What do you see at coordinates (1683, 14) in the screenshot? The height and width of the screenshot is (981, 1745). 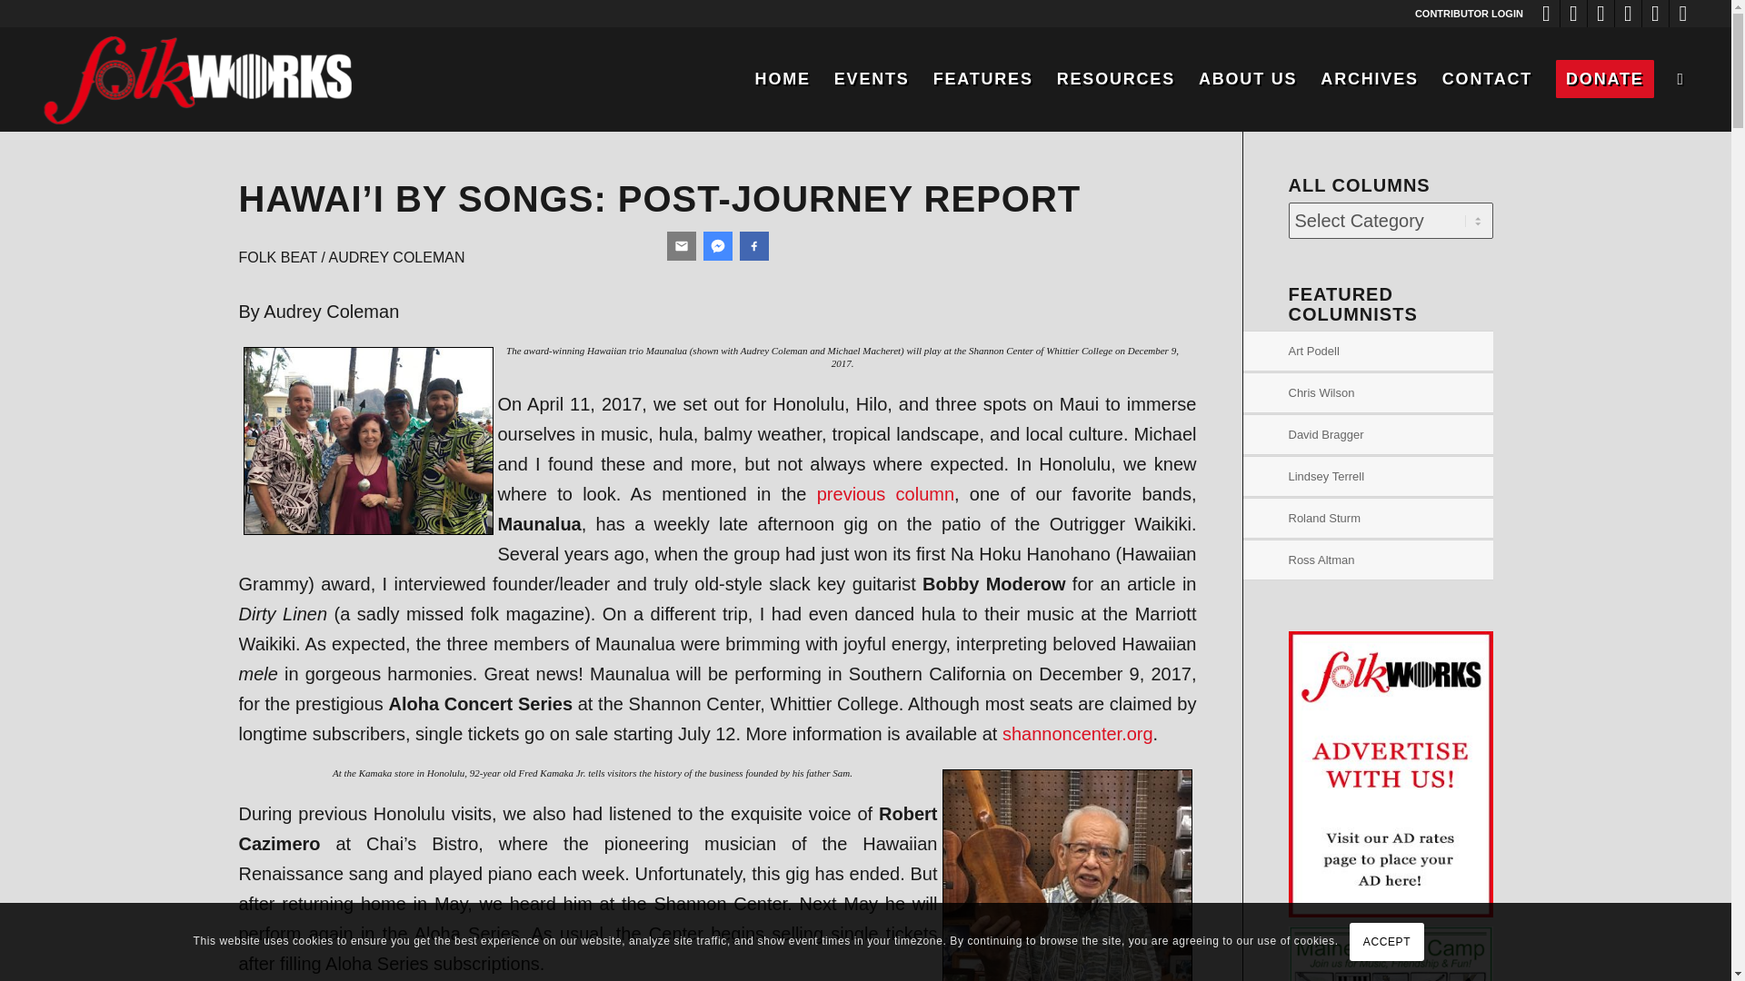 I see `Mail` at bounding box center [1683, 14].